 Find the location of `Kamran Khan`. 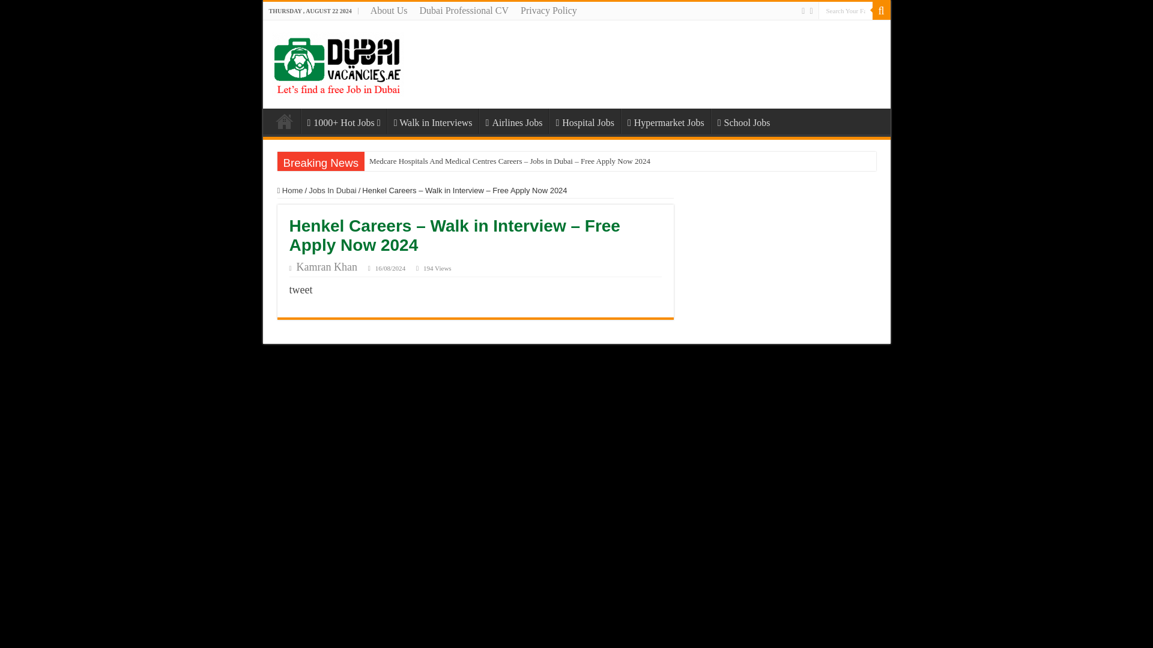

Kamran Khan is located at coordinates (327, 266).